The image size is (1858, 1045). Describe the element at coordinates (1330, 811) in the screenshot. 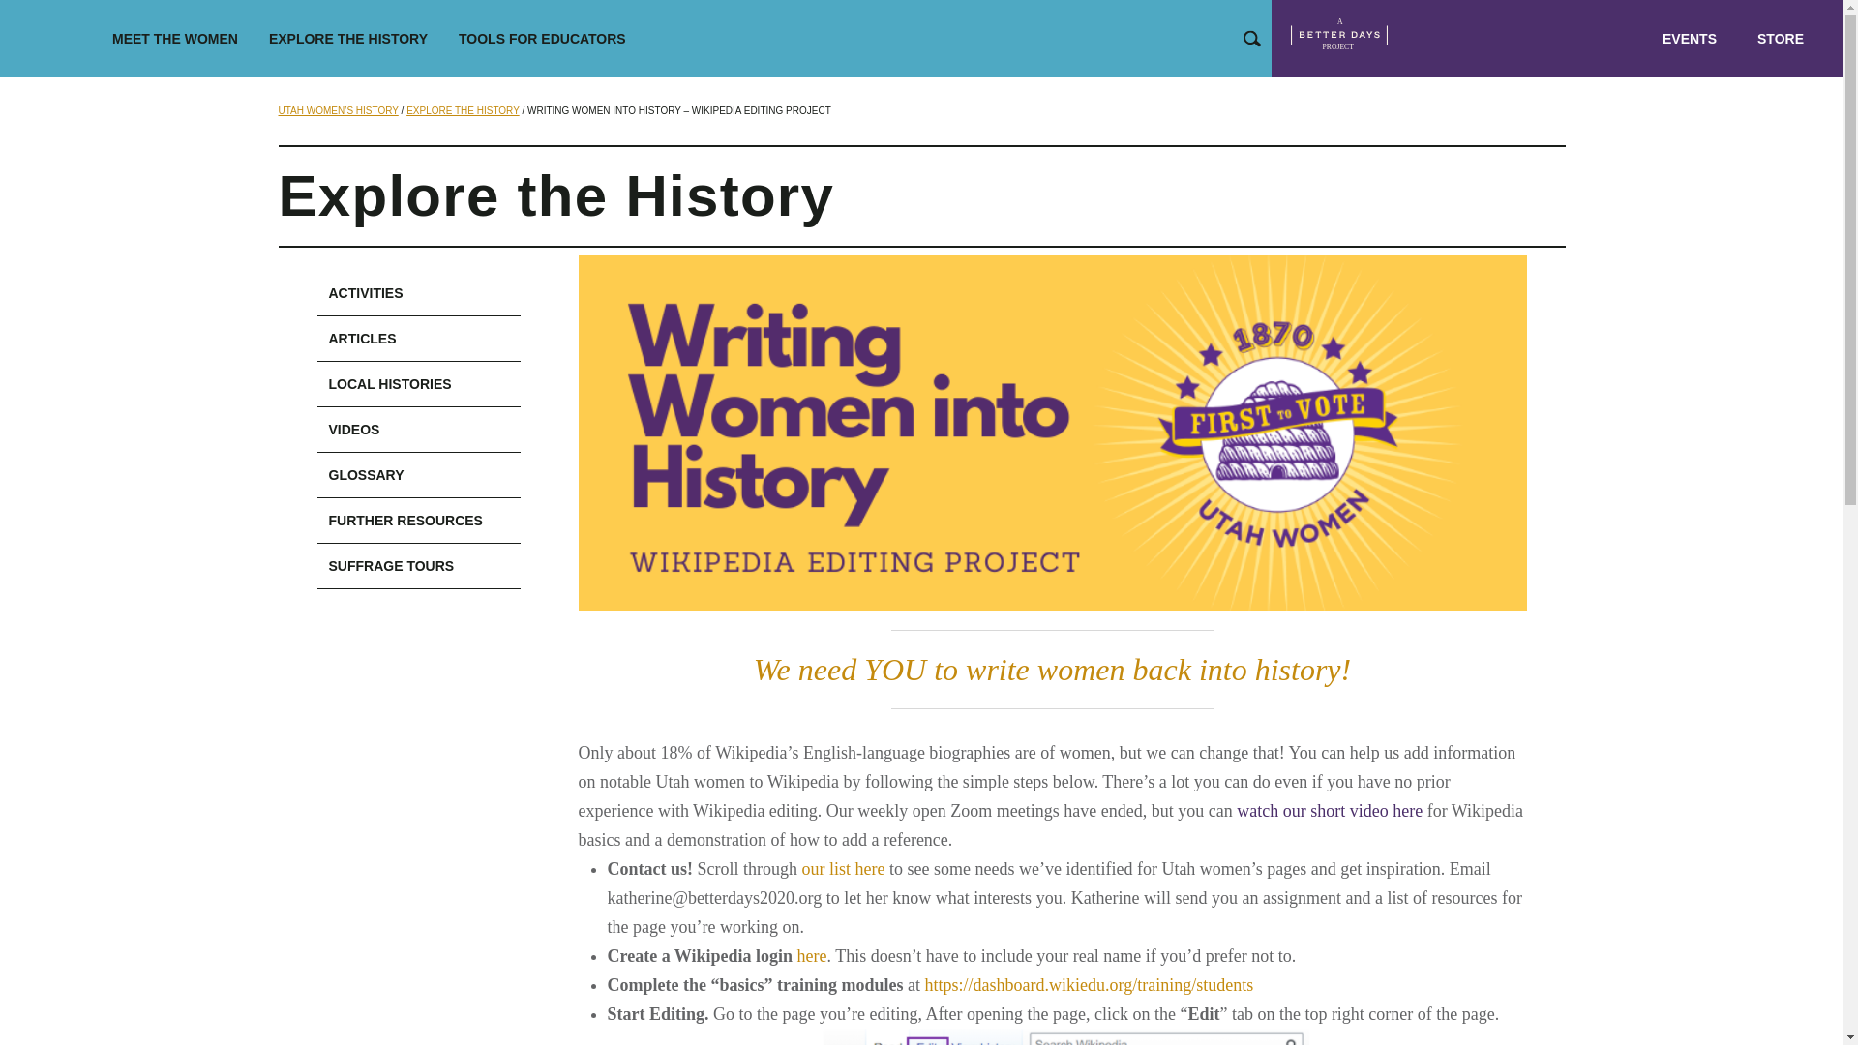

I see `watch our short video here` at that location.